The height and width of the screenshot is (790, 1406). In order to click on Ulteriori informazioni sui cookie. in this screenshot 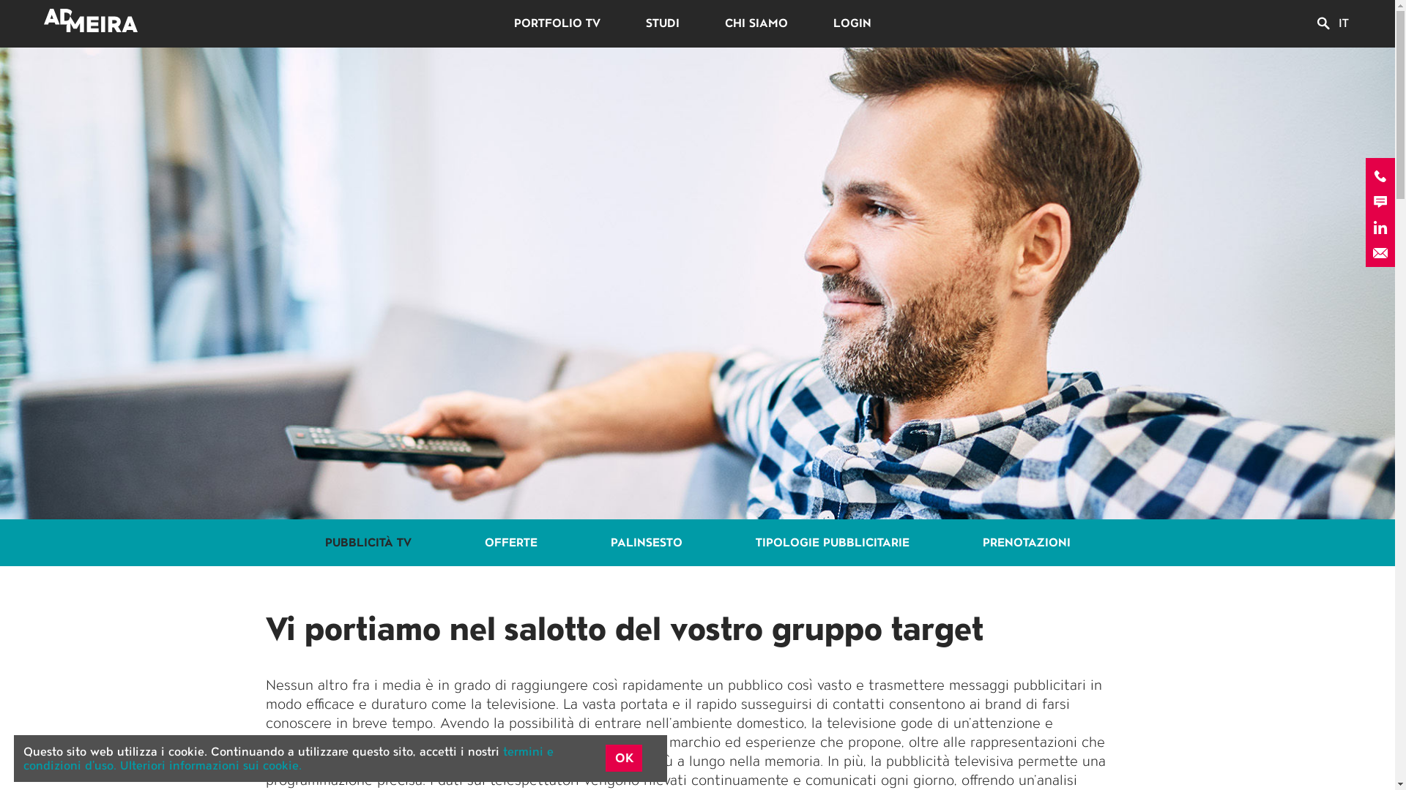, I will do `click(211, 765)`.